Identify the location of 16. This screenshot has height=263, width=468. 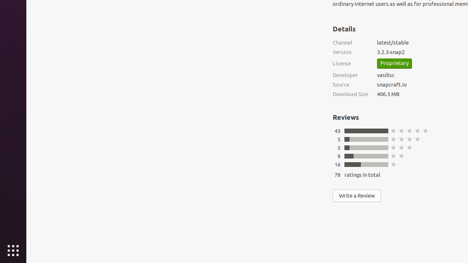
(337, 164).